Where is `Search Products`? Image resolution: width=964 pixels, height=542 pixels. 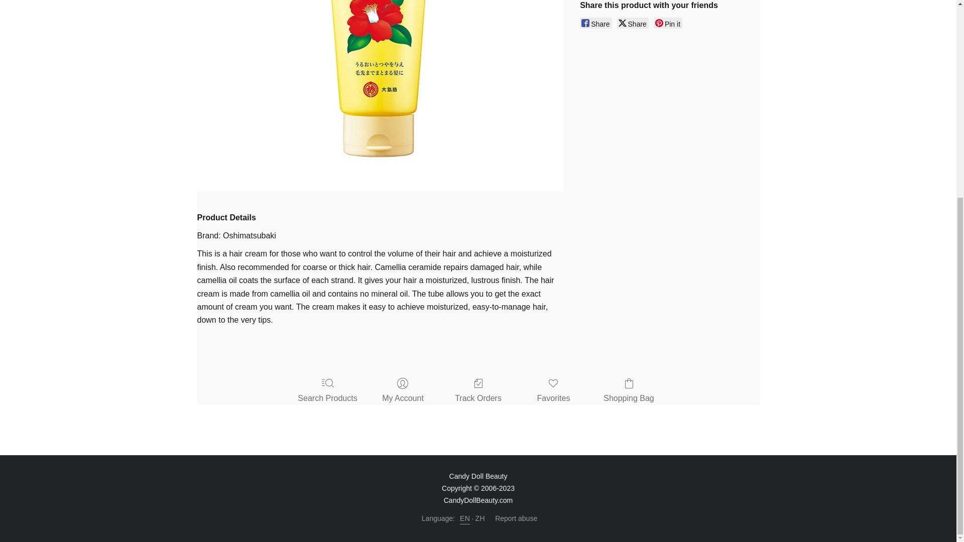 Search Products is located at coordinates (327, 390).